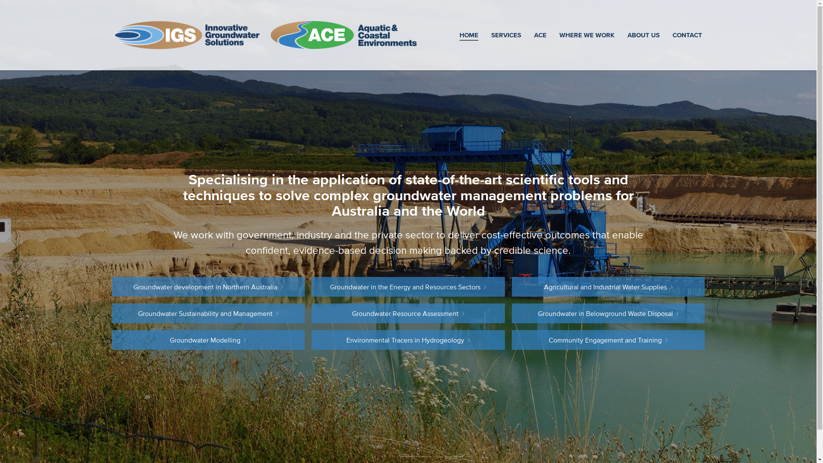 This screenshot has width=823, height=463. Describe the element at coordinates (343, 35) in the screenshot. I see `Aquatic and Coastal Environments` at that location.